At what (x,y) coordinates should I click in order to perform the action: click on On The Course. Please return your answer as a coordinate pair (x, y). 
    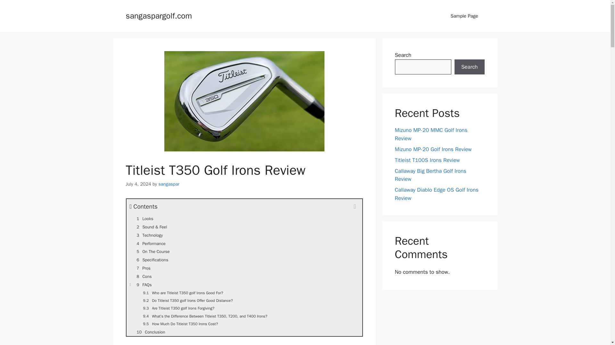
    Looking at the image, I should click on (244, 252).